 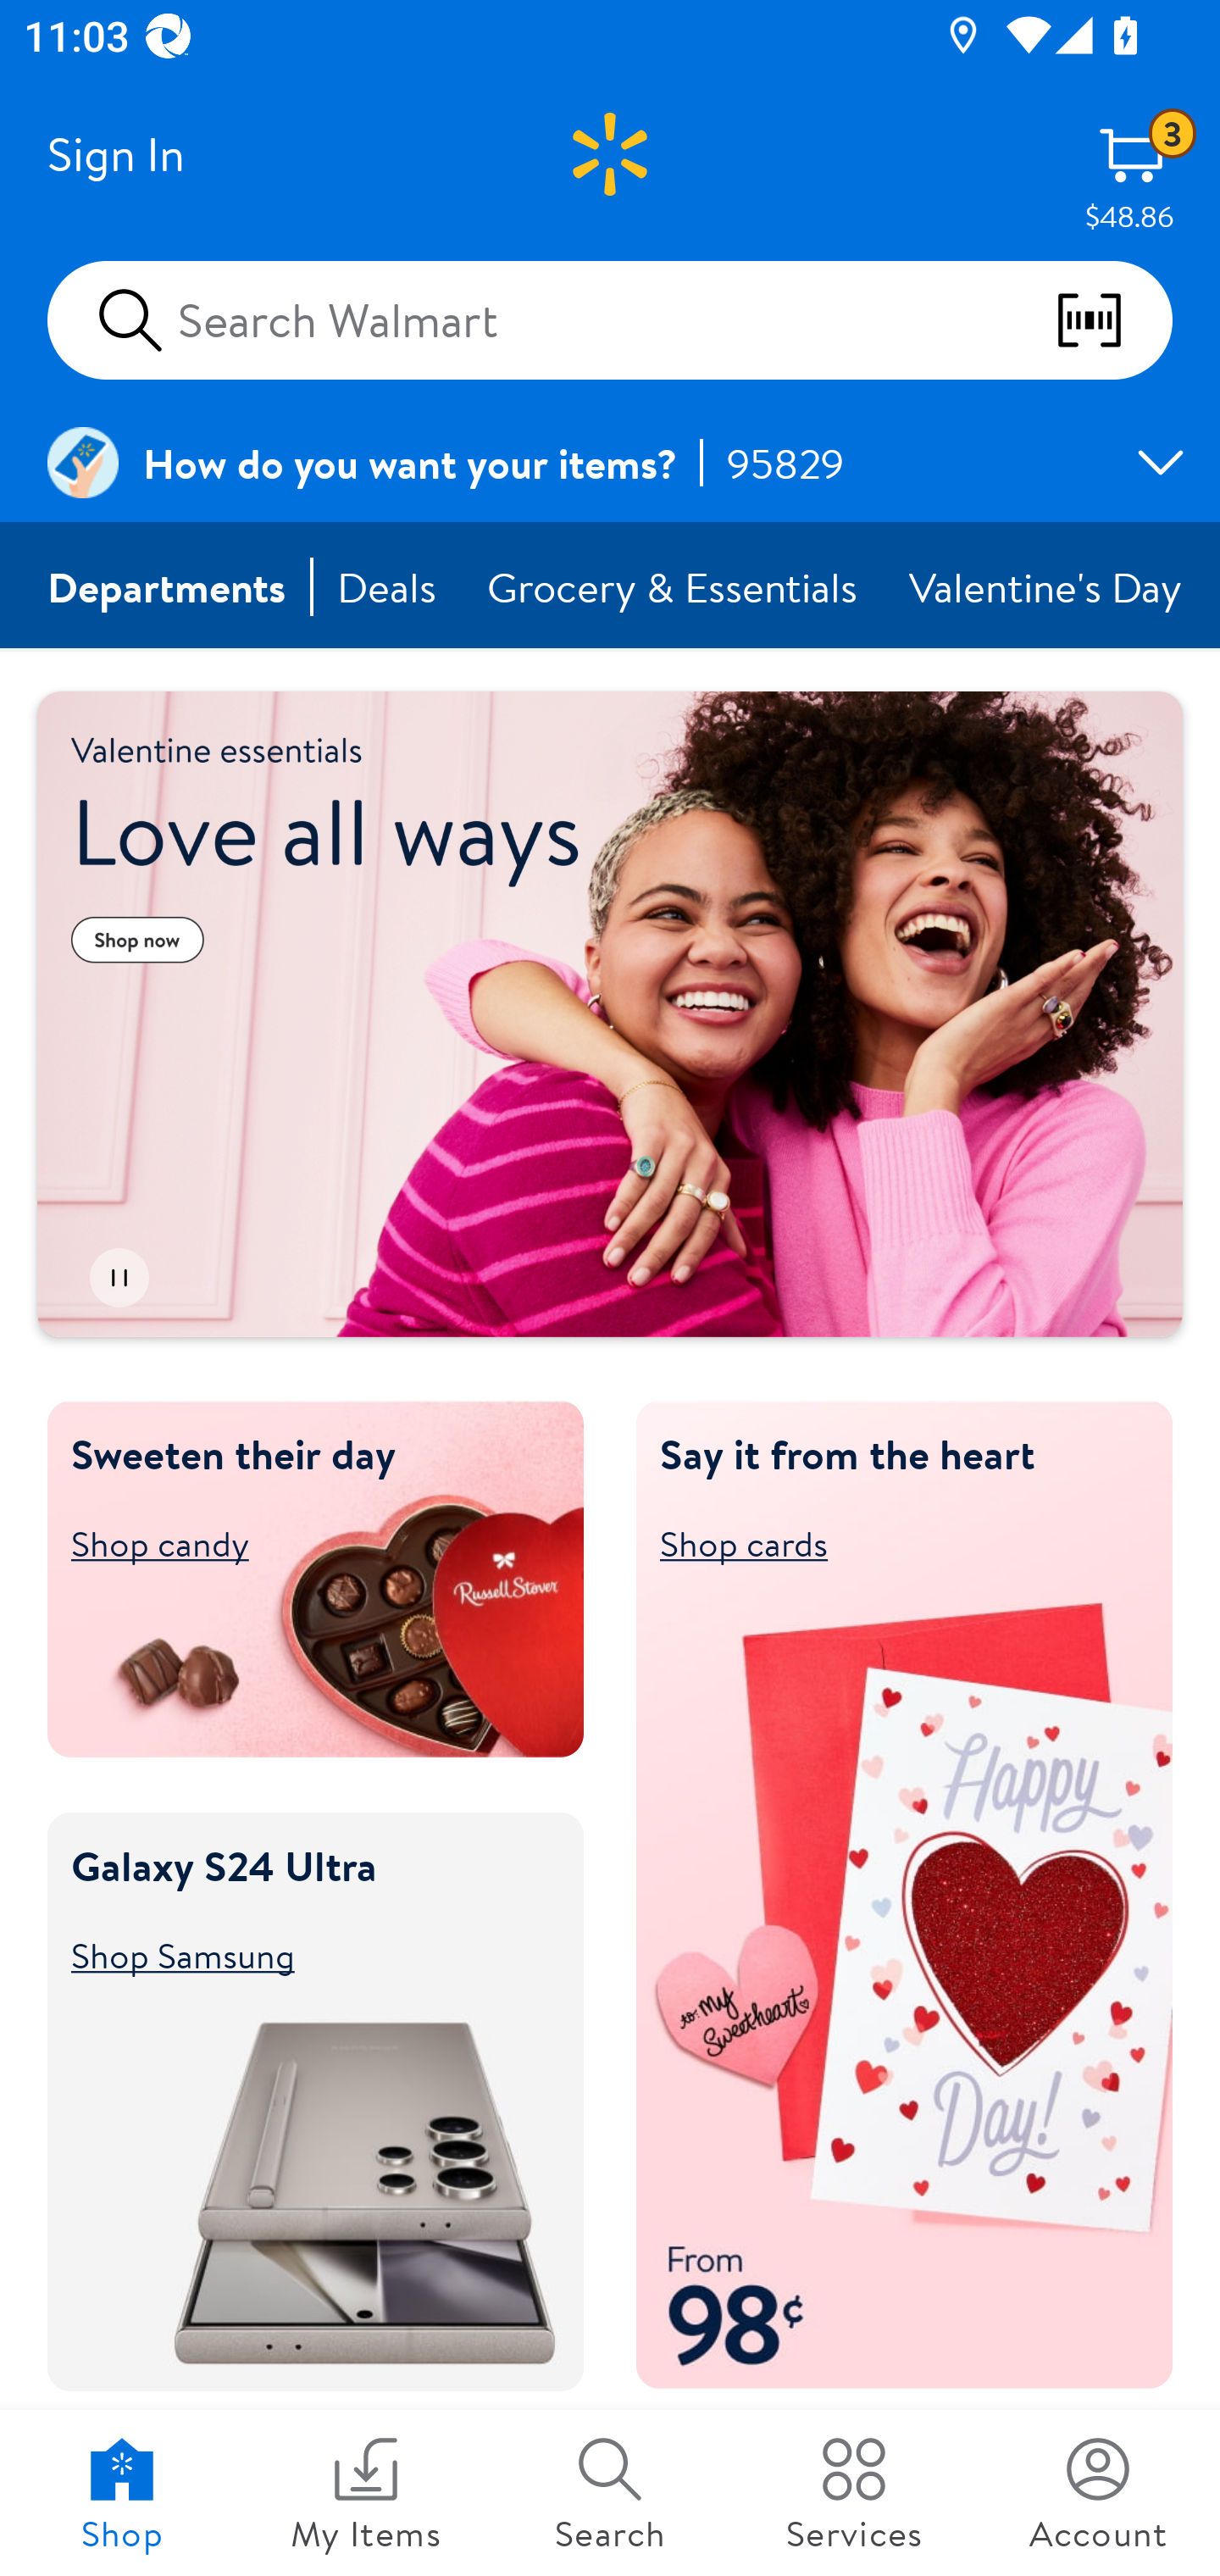 What do you see at coordinates (119, 1278) in the screenshot?
I see `Pause` at bounding box center [119, 1278].